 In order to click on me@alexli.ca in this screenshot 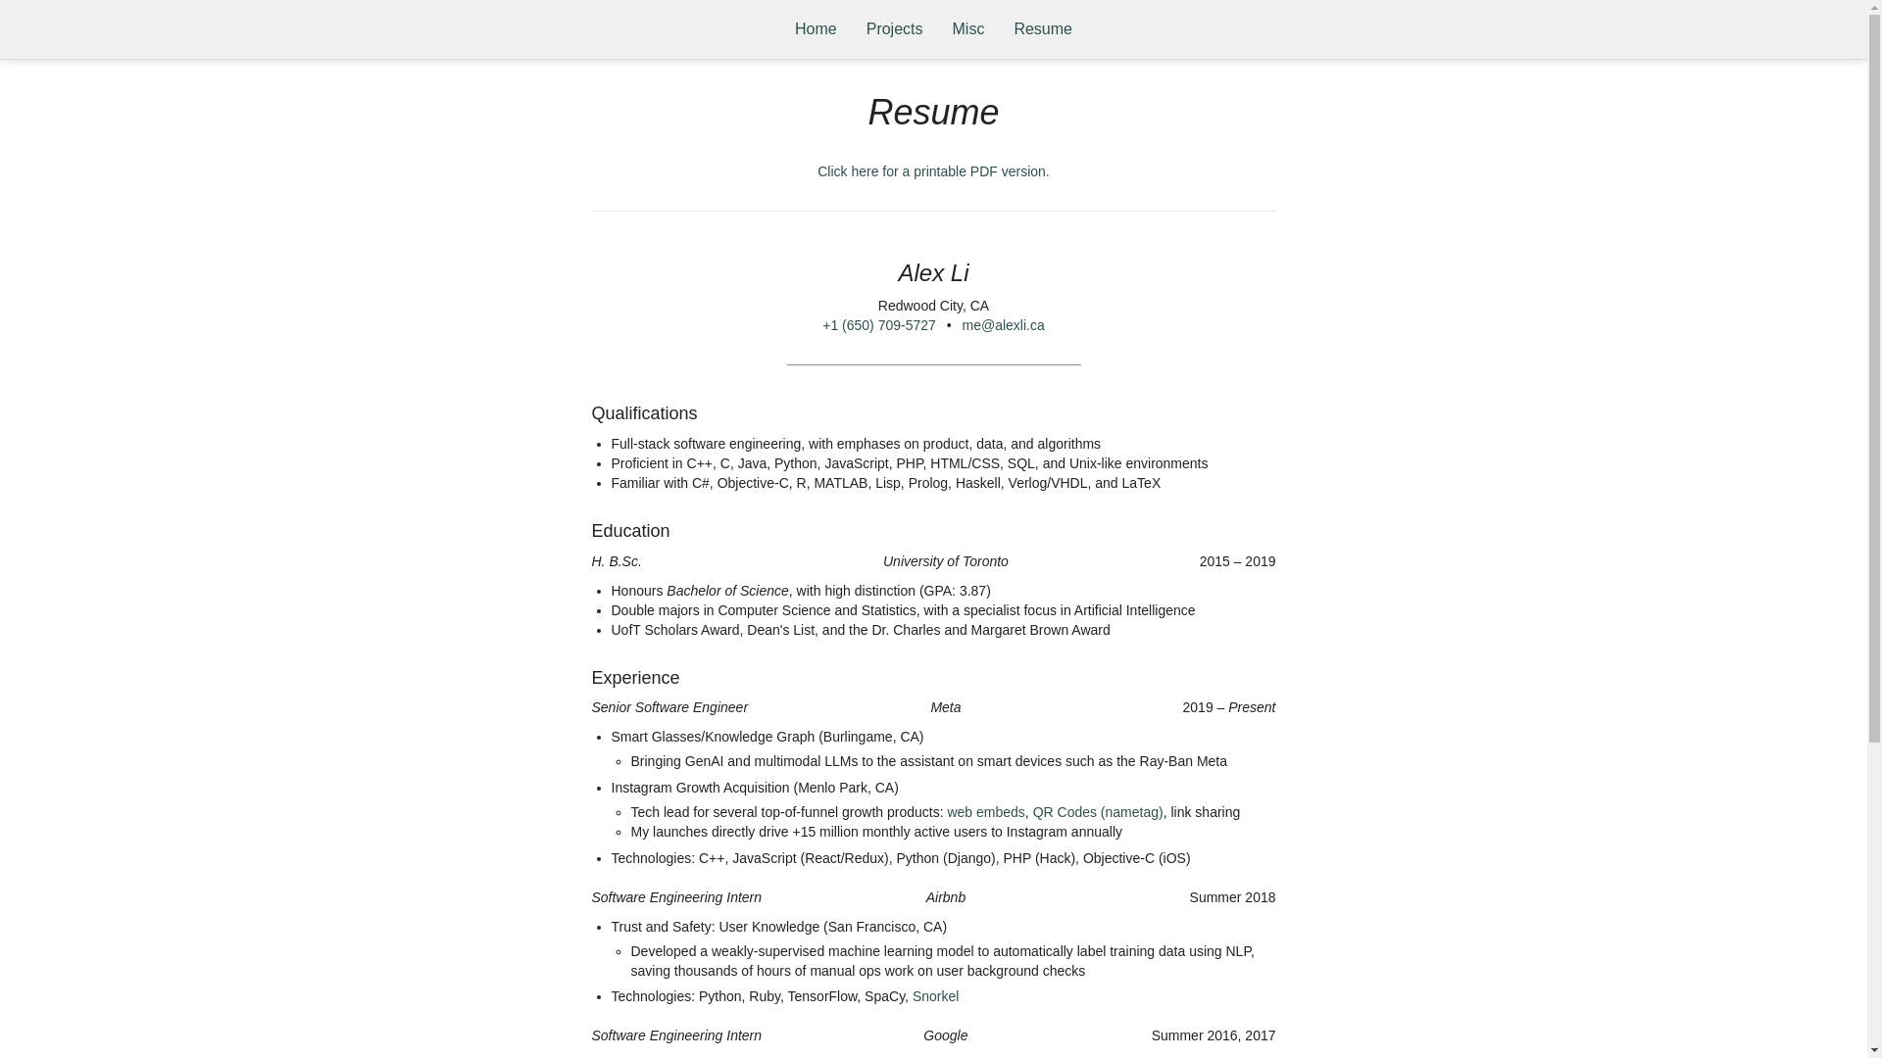, I will do `click(1004, 325)`.